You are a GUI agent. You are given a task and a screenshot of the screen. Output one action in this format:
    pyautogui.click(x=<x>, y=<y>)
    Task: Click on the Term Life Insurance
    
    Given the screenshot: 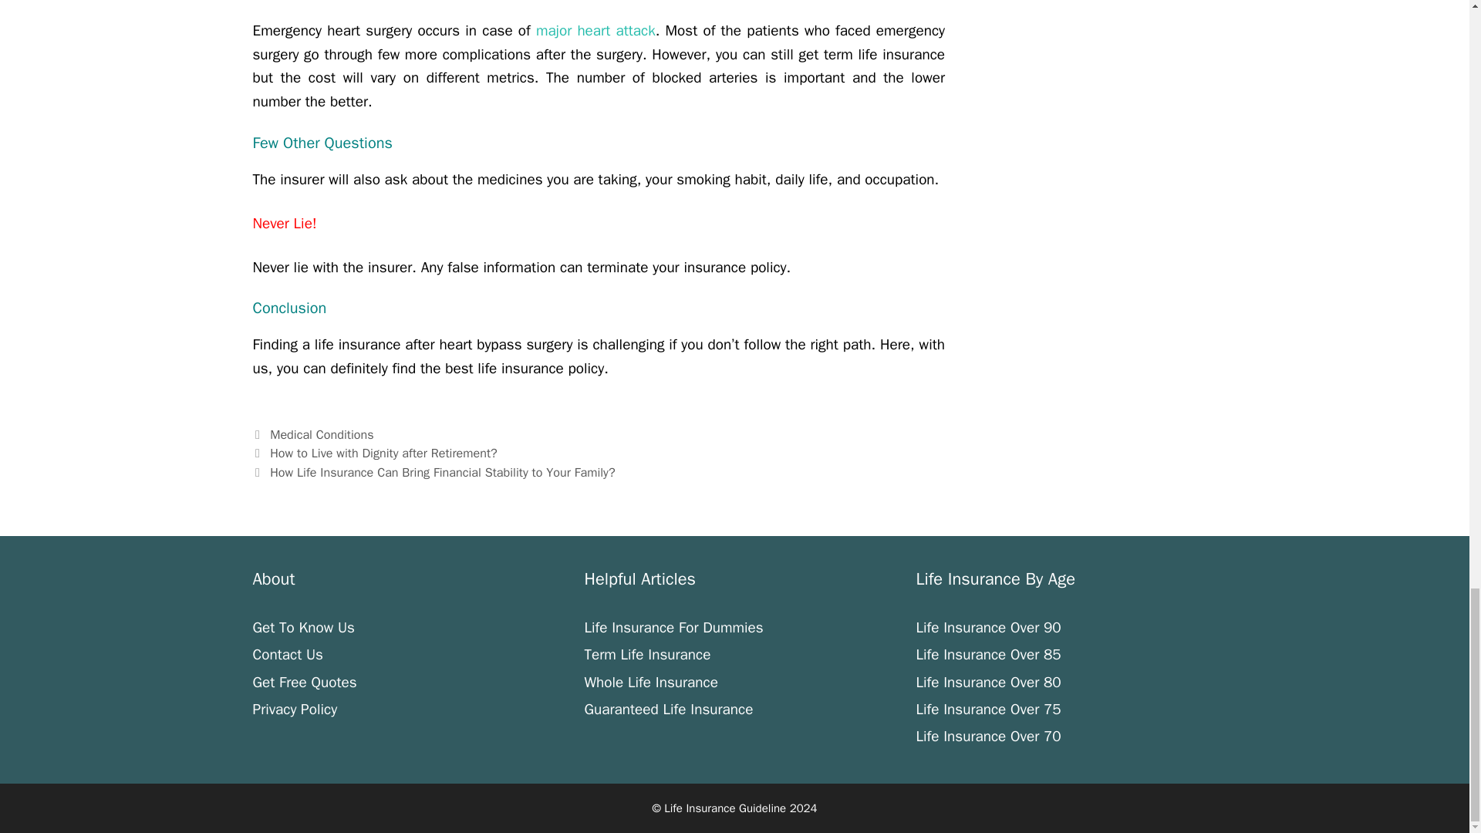 What is the action you would take?
    pyautogui.click(x=646, y=654)
    